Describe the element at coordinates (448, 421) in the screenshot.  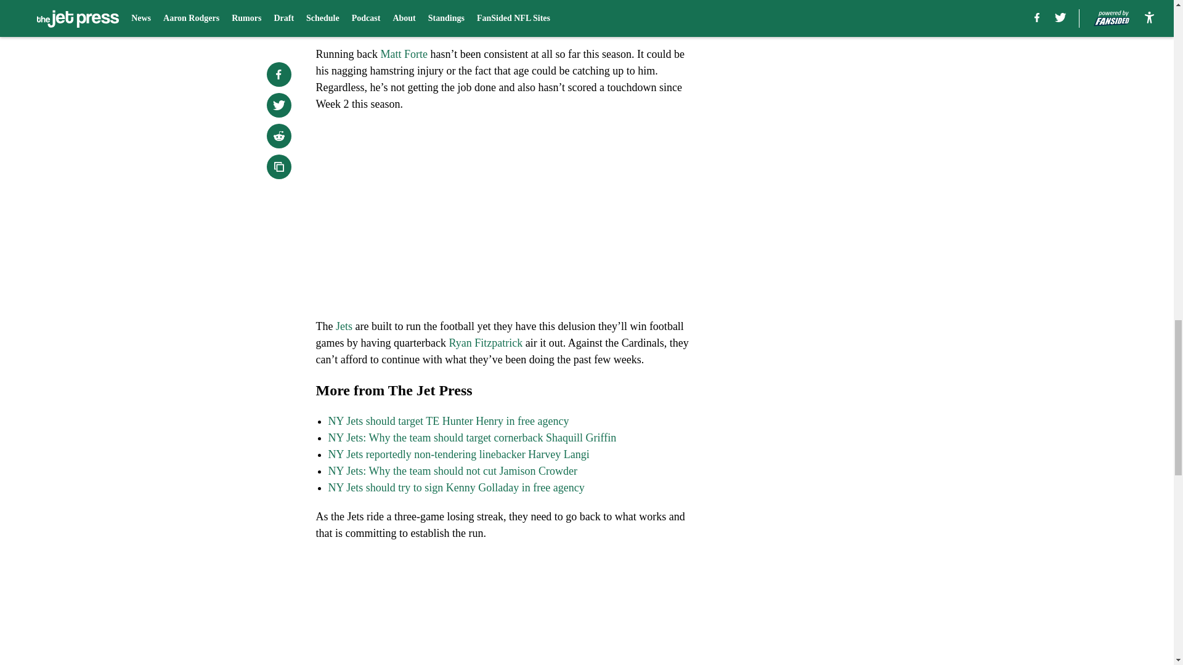
I see `NY Jets should target TE Hunter Henry in free agency` at that location.